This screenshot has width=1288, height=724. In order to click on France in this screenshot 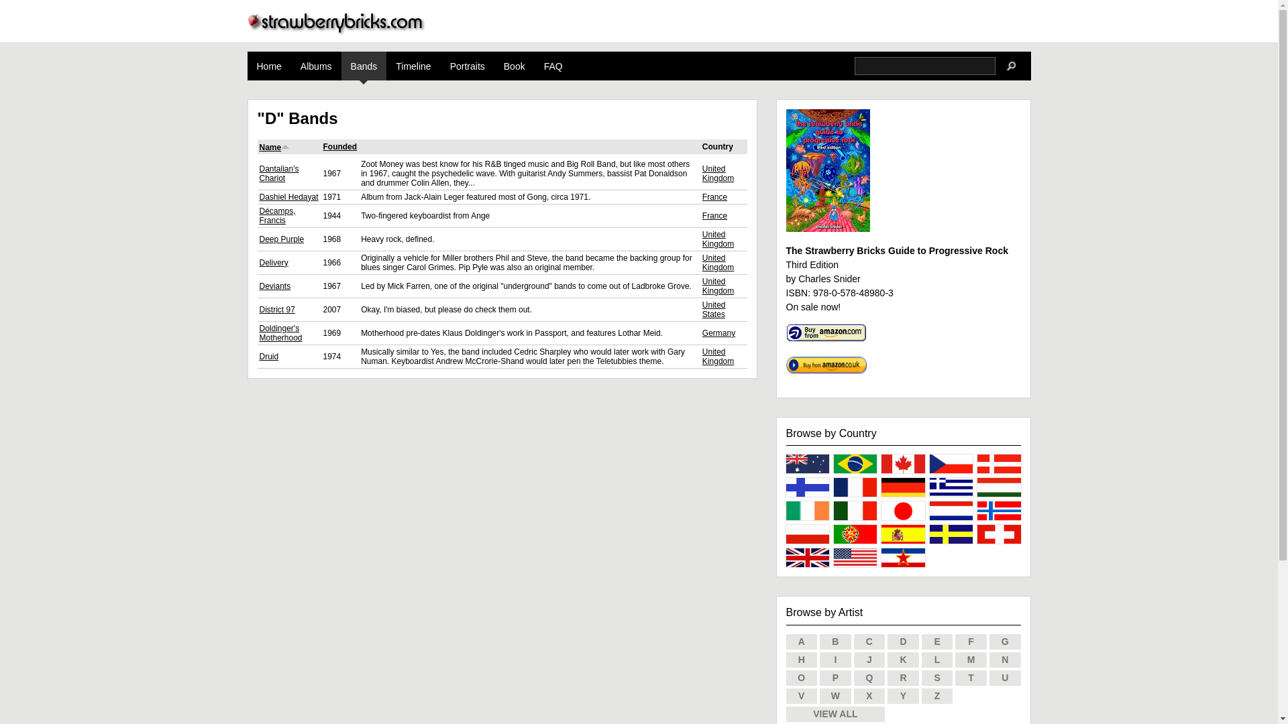, I will do `click(714, 197)`.